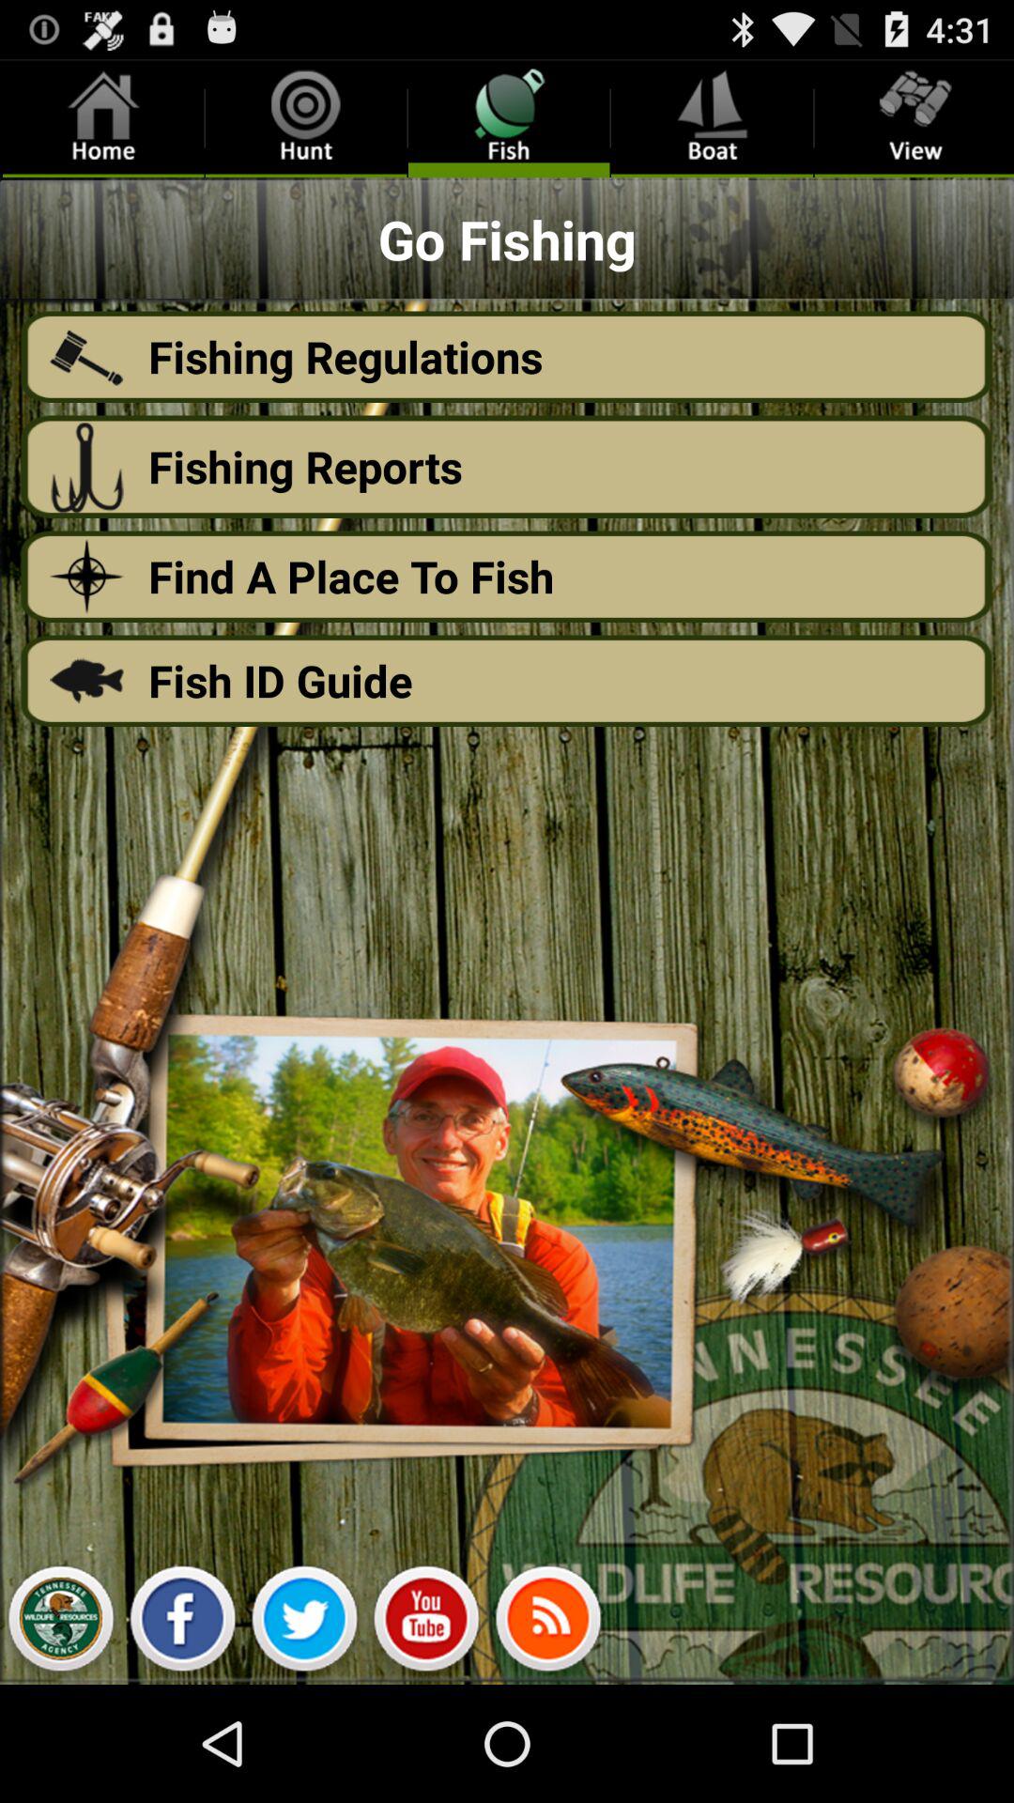  Describe the element at coordinates (182, 1624) in the screenshot. I see `share the article` at that location.